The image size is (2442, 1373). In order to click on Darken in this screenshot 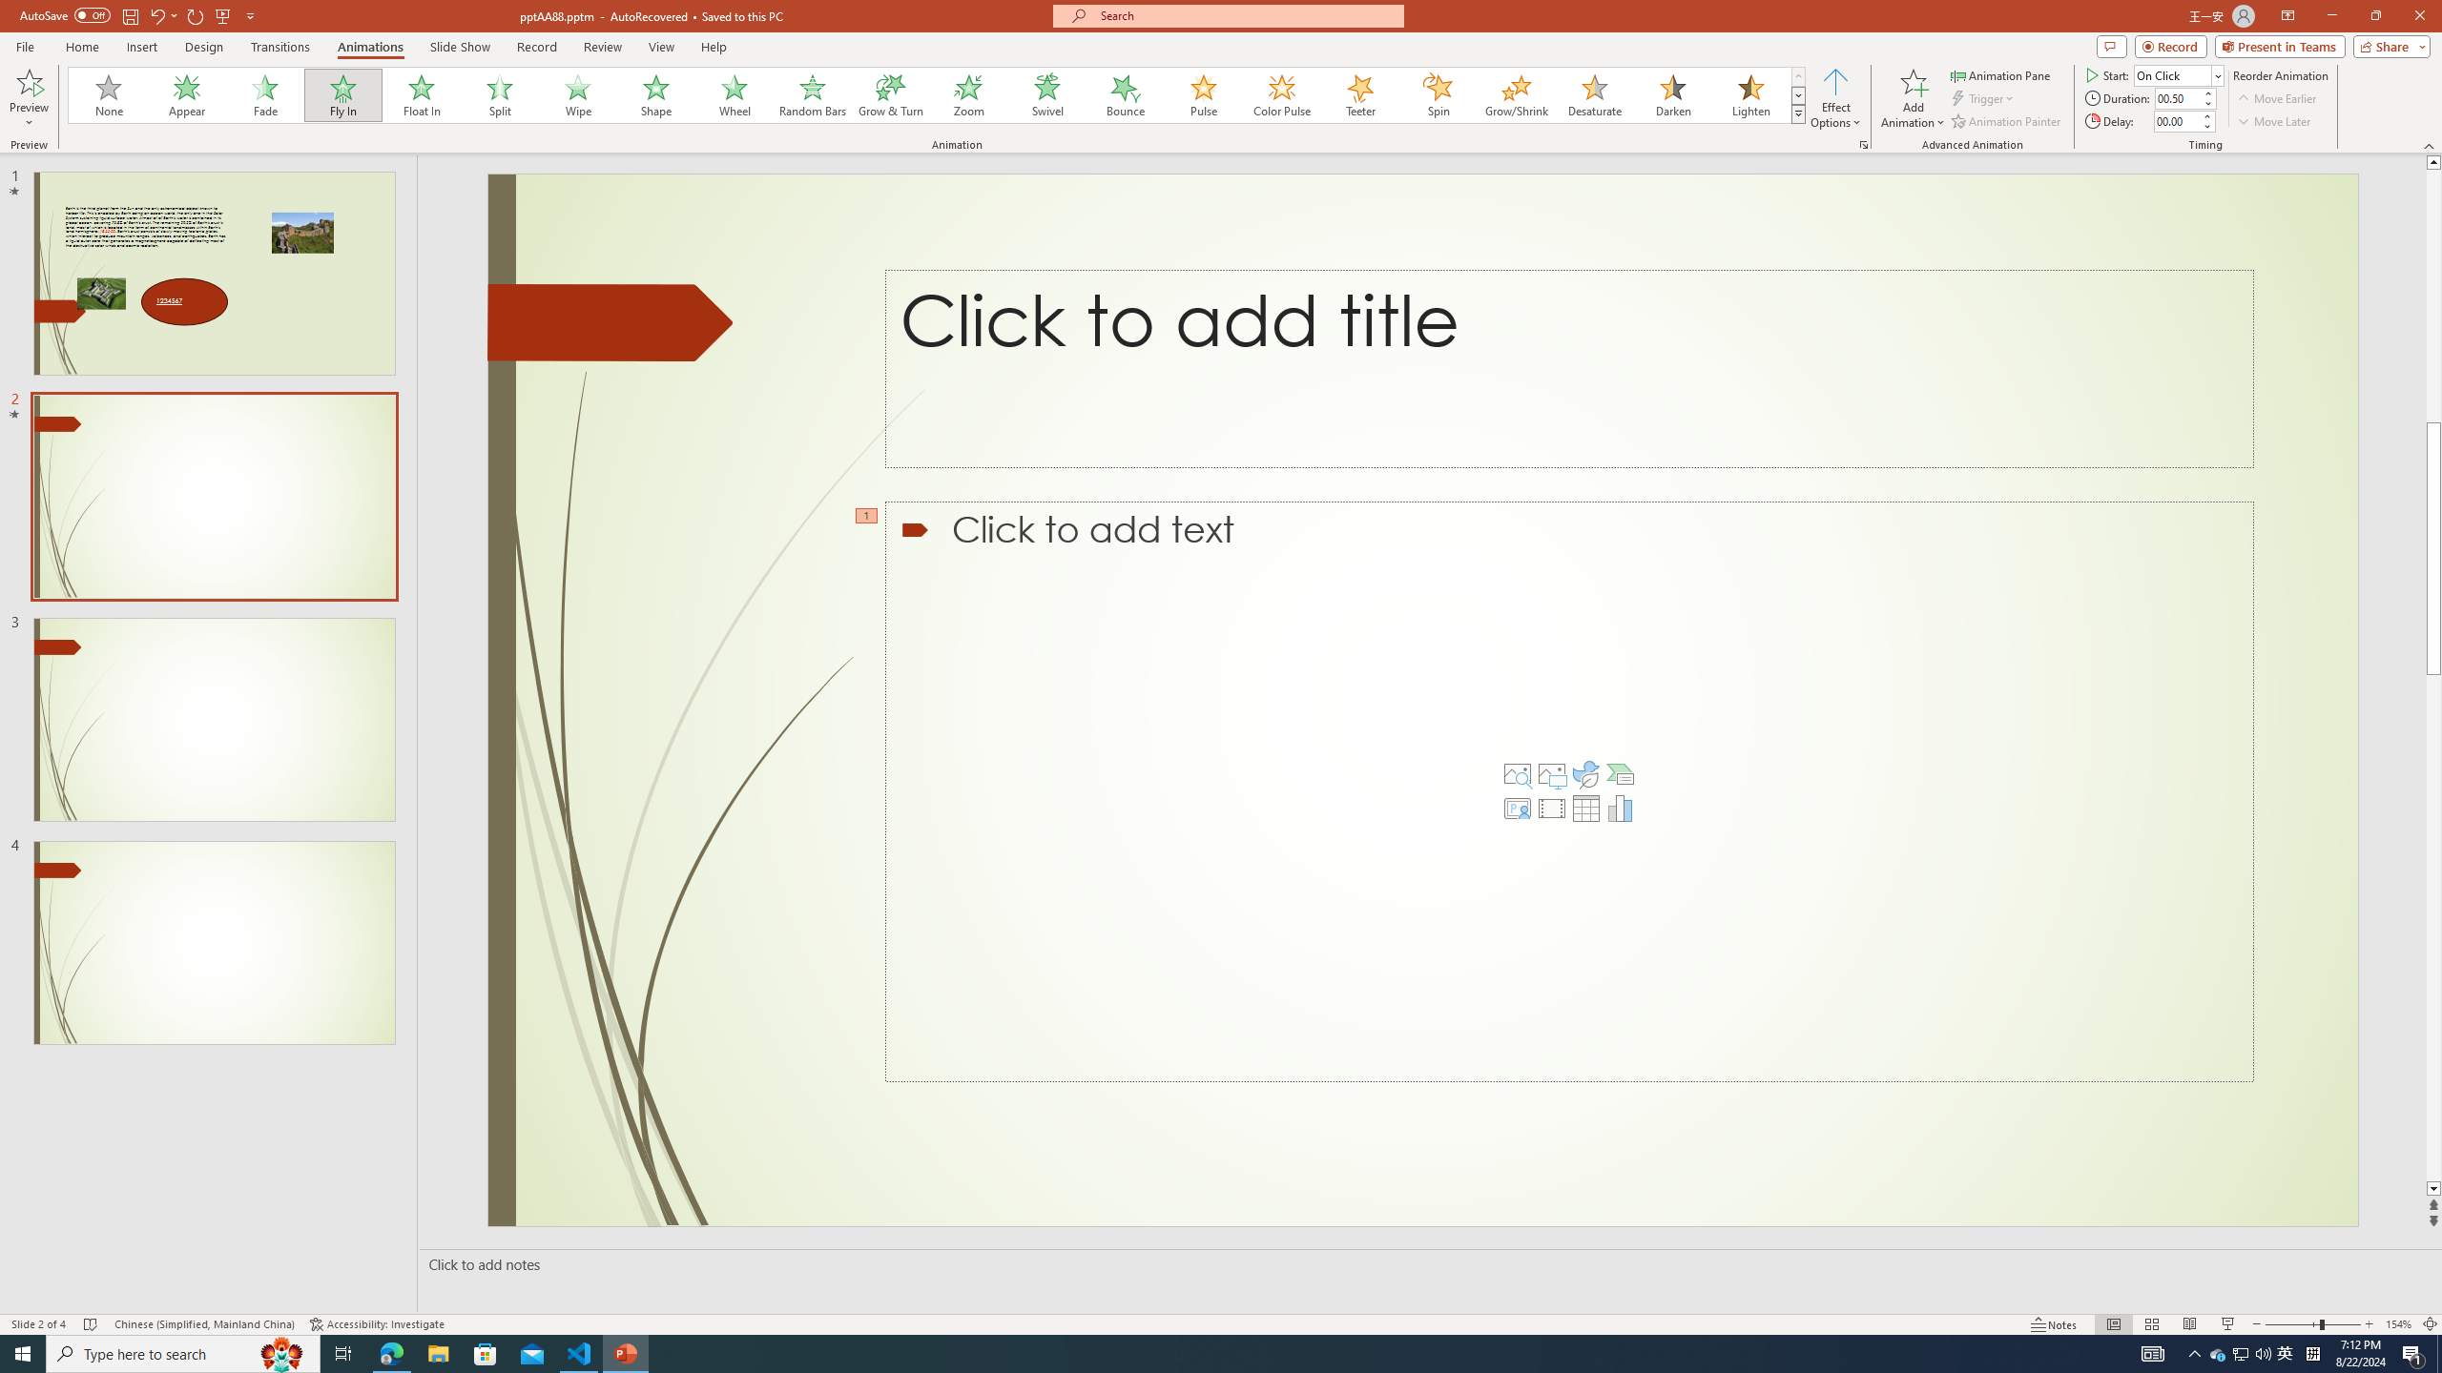, I will do `click(1672, 95)`.